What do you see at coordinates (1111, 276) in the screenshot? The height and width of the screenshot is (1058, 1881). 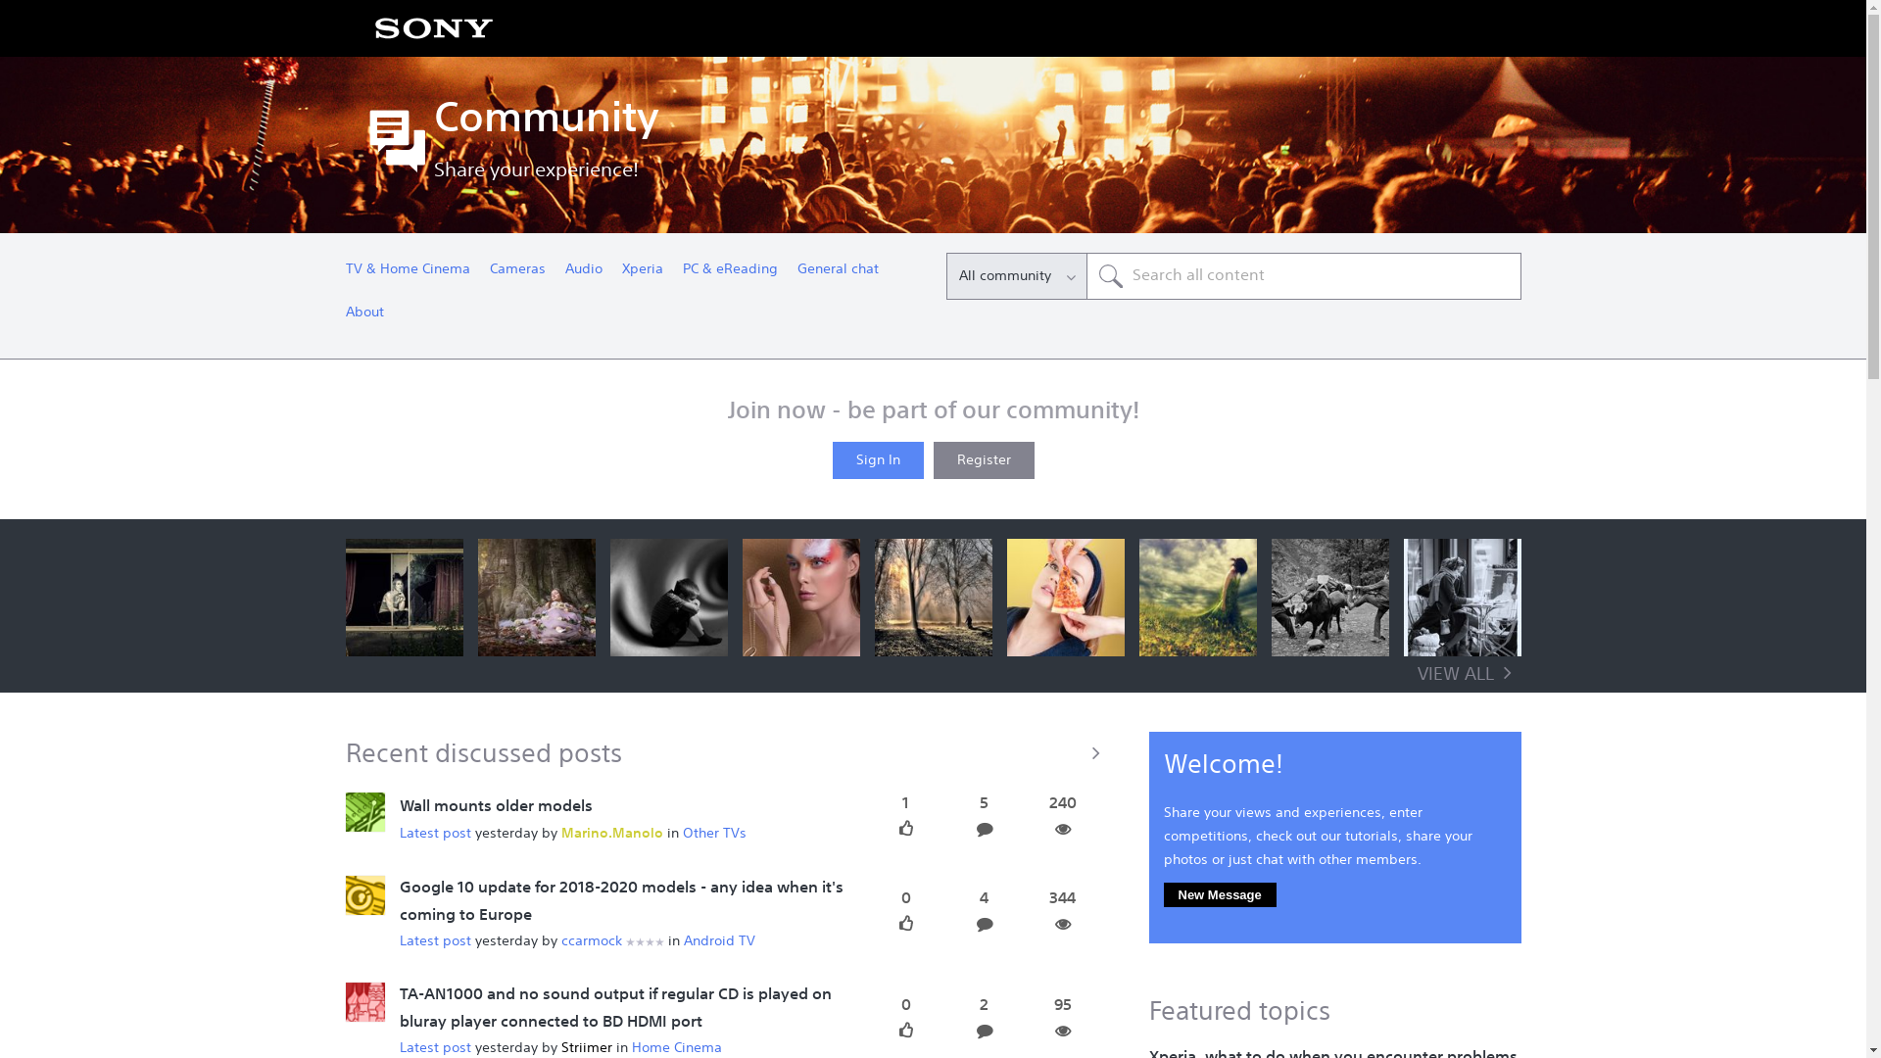 I see `Ask now` at bounding box center [1111, 276].